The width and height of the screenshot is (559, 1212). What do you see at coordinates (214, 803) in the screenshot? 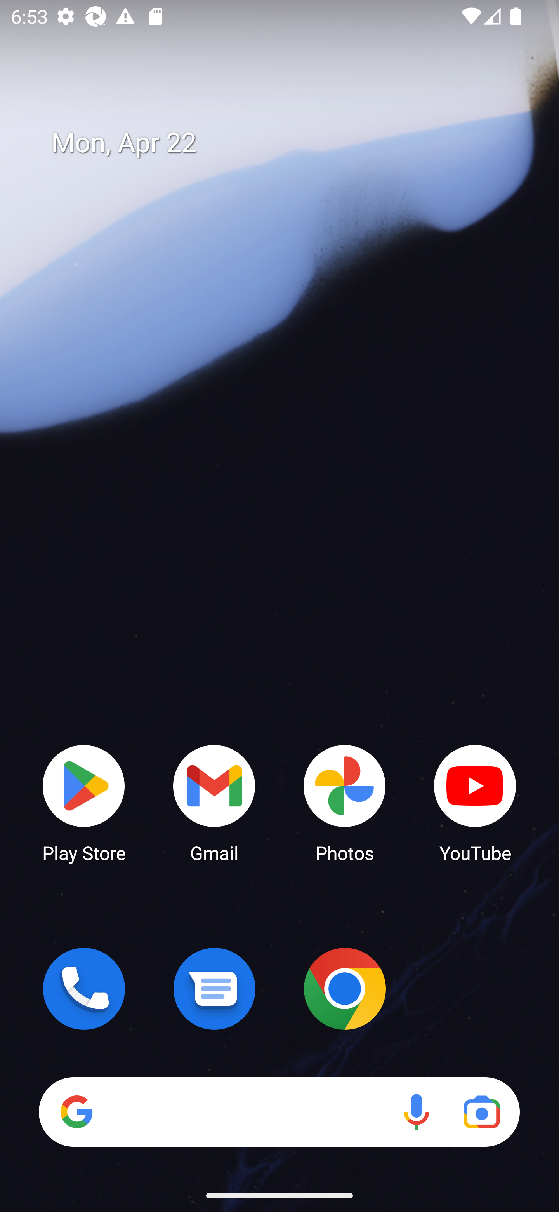
I see `Gmail` at bounding box center [214, 803].